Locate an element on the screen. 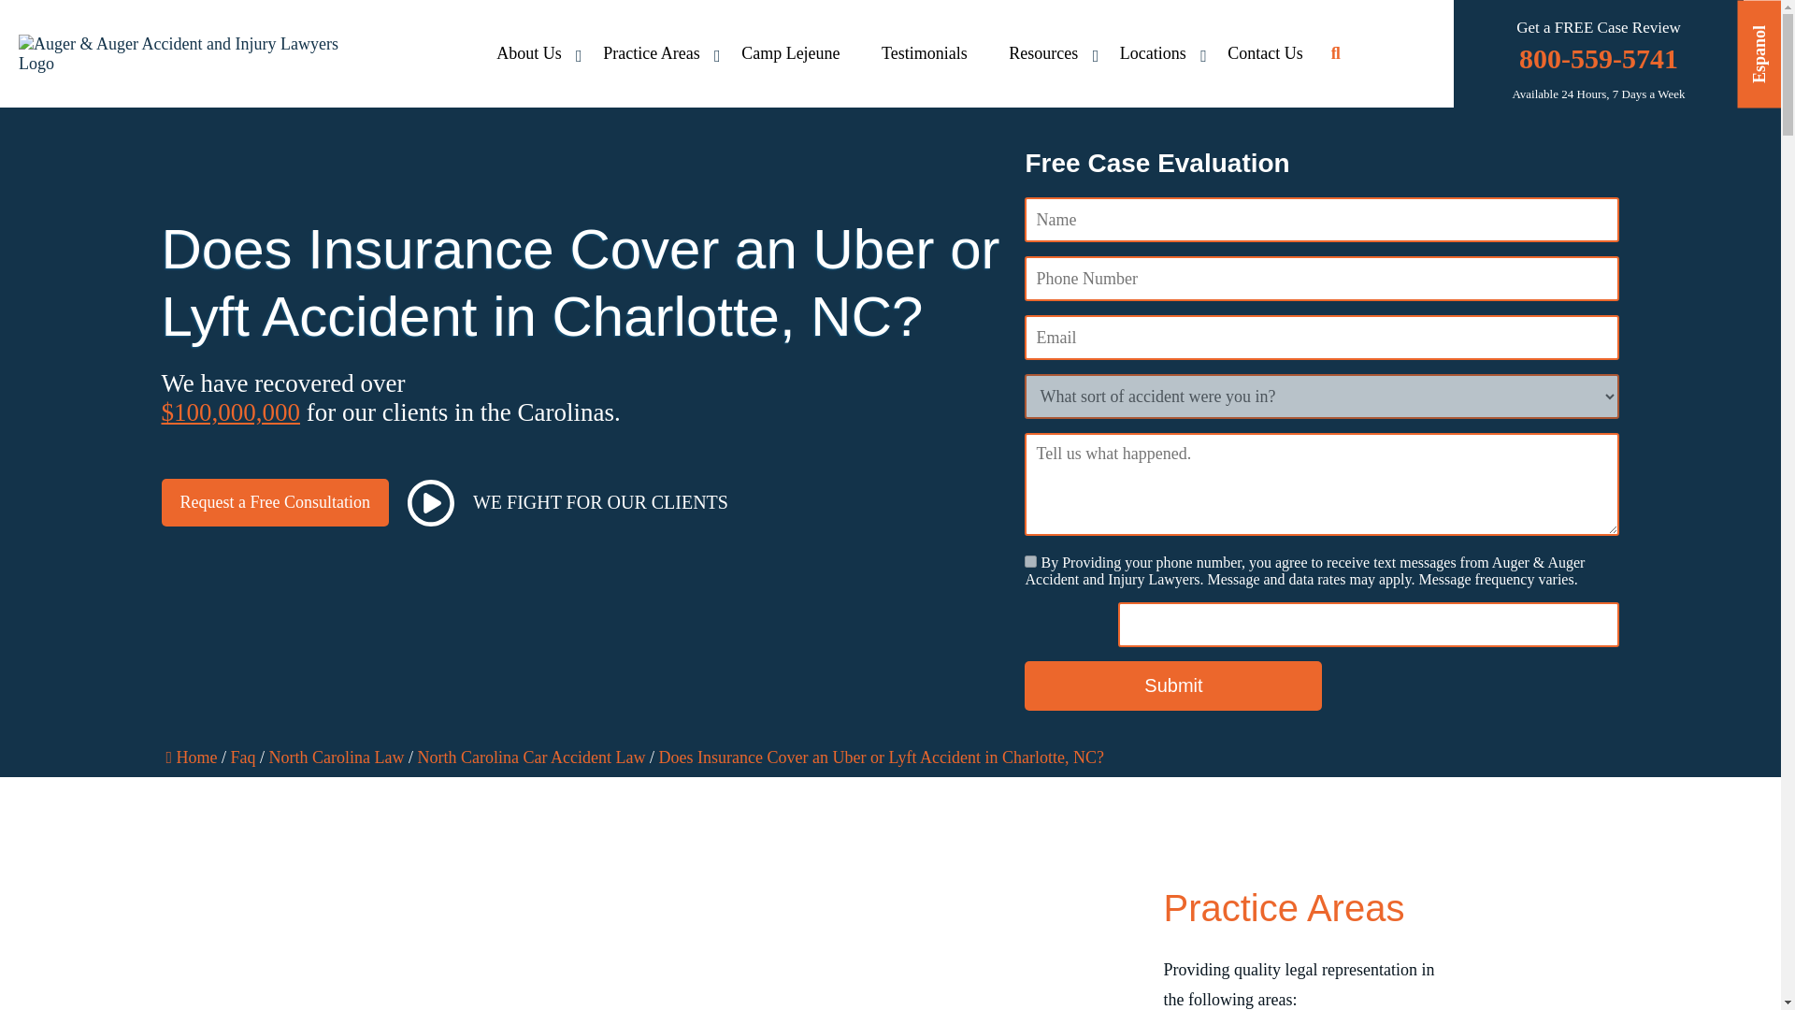 The height and width of the screenshot is (1010, 1795). 1 is located at coordinates (1030, 561).